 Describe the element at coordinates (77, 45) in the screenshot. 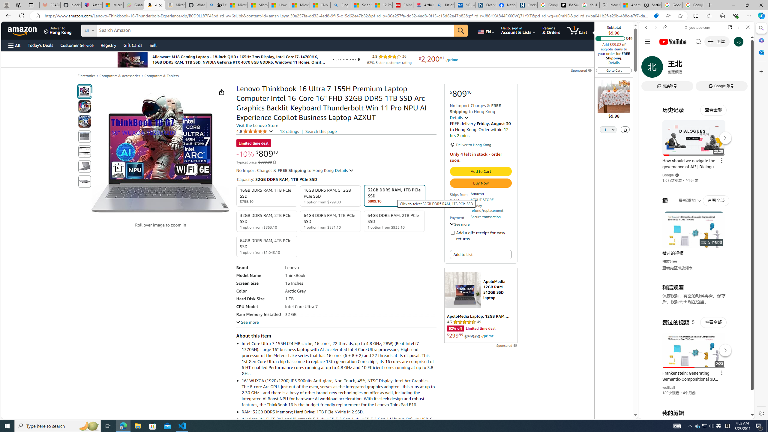

I see `Customer Service` at that location.